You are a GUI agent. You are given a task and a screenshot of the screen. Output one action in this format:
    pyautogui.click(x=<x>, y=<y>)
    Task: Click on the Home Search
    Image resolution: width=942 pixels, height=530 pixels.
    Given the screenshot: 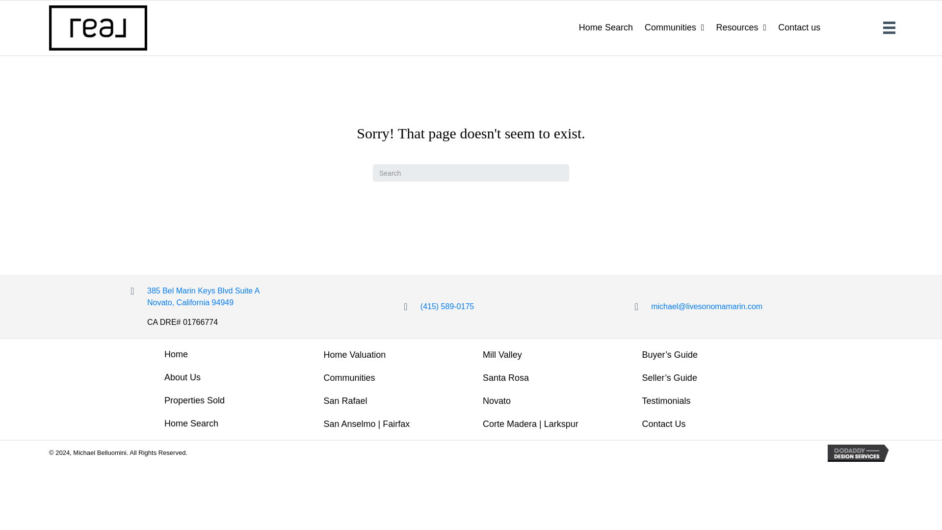 What is the action you would take?
    pyautogui.click(x=191, y=424)
    